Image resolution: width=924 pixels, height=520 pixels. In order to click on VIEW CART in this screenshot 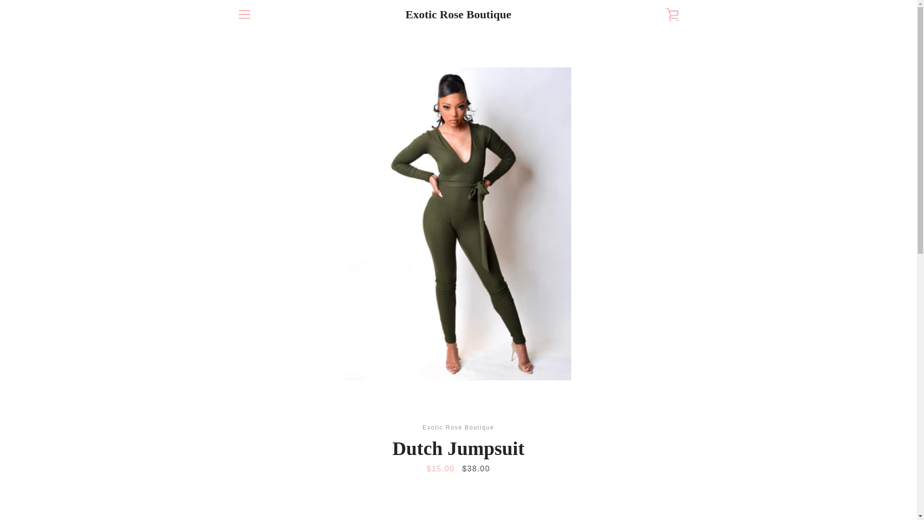, I will do `click(672, 14)`.